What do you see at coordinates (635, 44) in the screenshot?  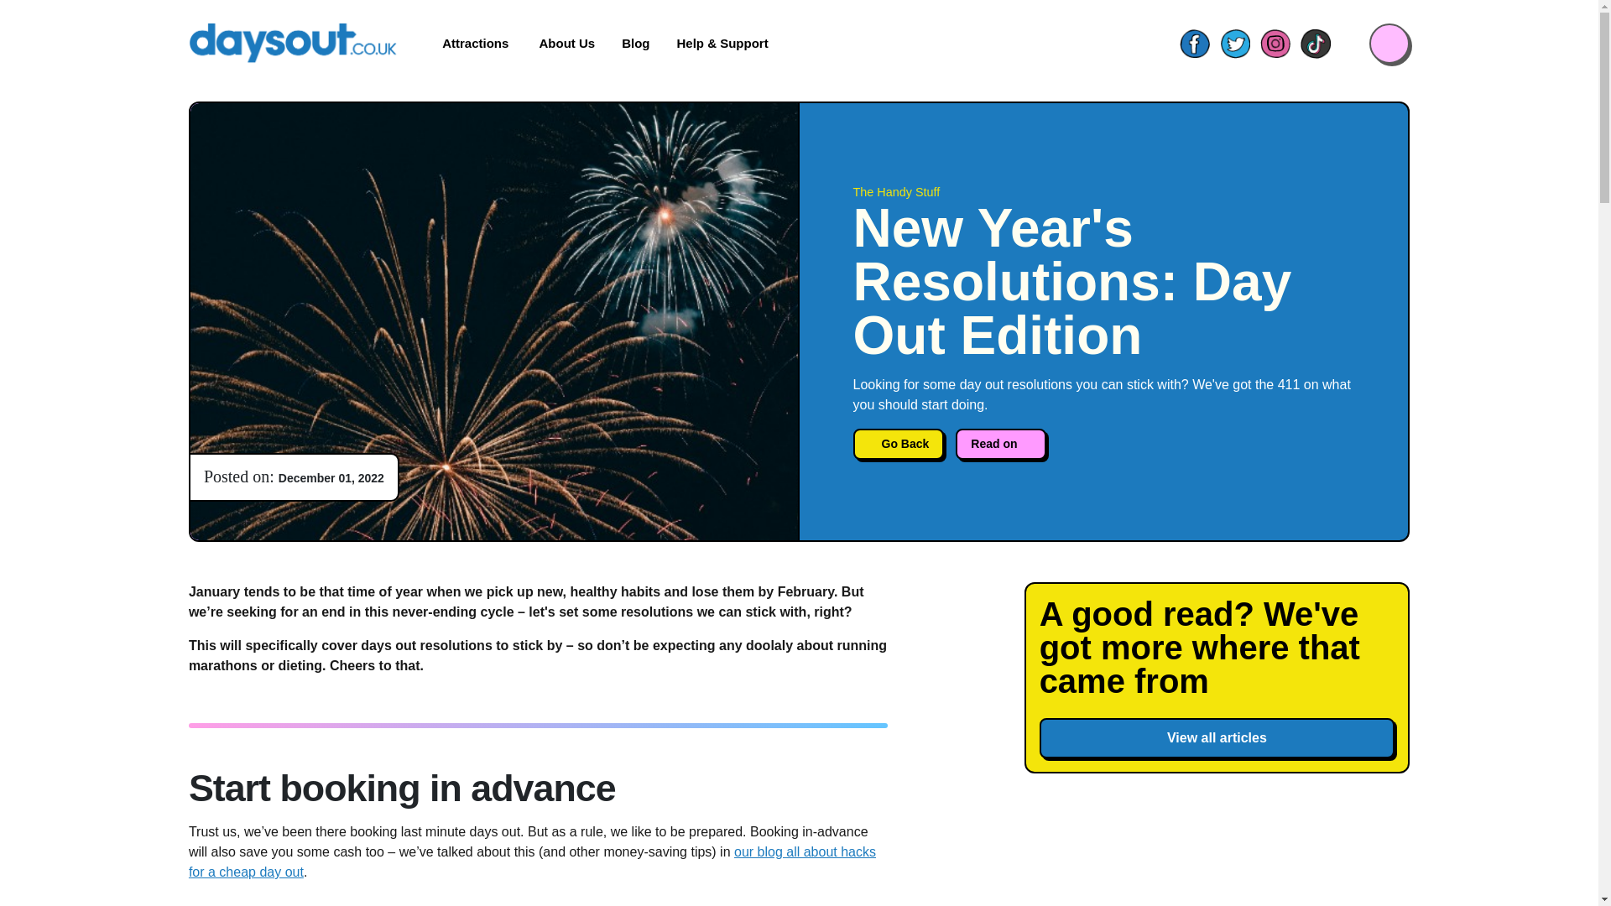 I see `Read the Blog.` at bounding box center [635, 44].